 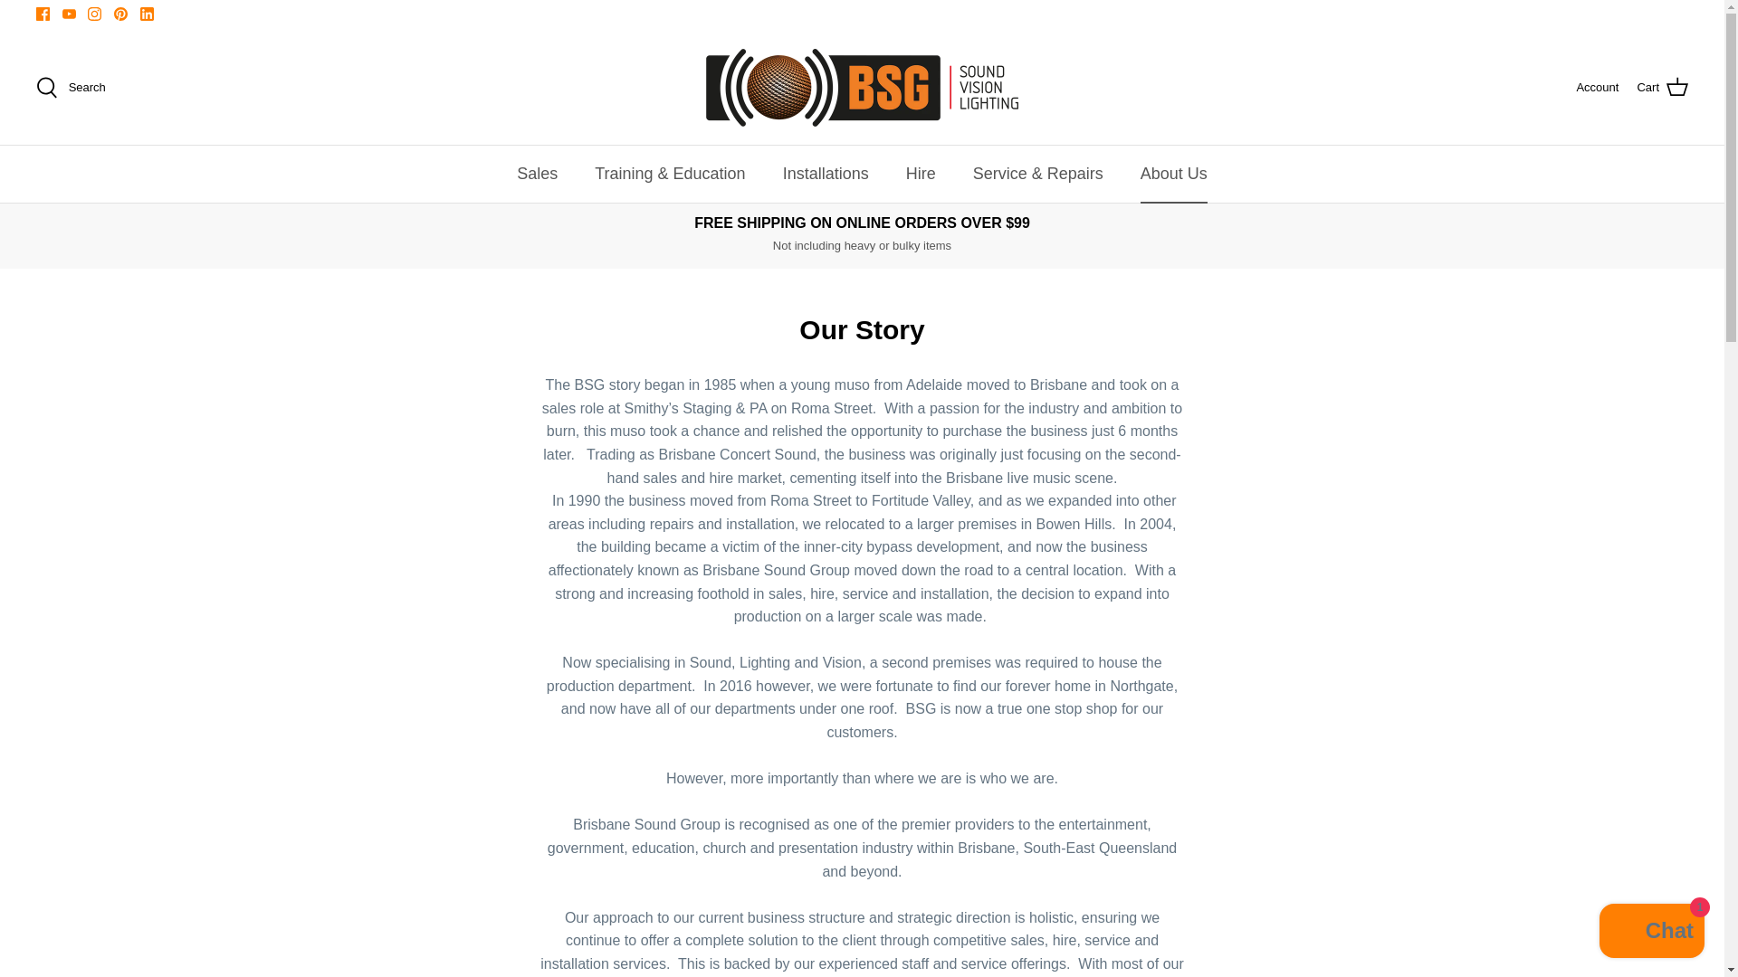 I want to click on Sales, so click(x=536, y=174).